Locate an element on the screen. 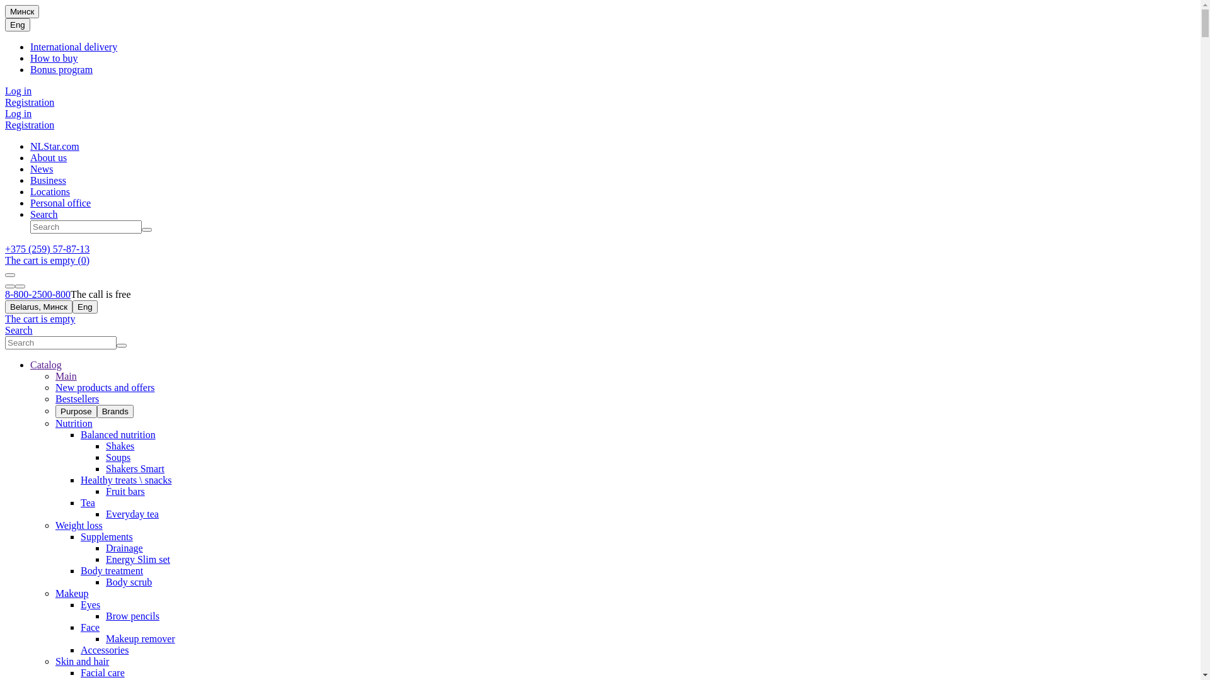 This screenshot has width=1210, height=680. Weight loss is located at coordinates (79, 525).